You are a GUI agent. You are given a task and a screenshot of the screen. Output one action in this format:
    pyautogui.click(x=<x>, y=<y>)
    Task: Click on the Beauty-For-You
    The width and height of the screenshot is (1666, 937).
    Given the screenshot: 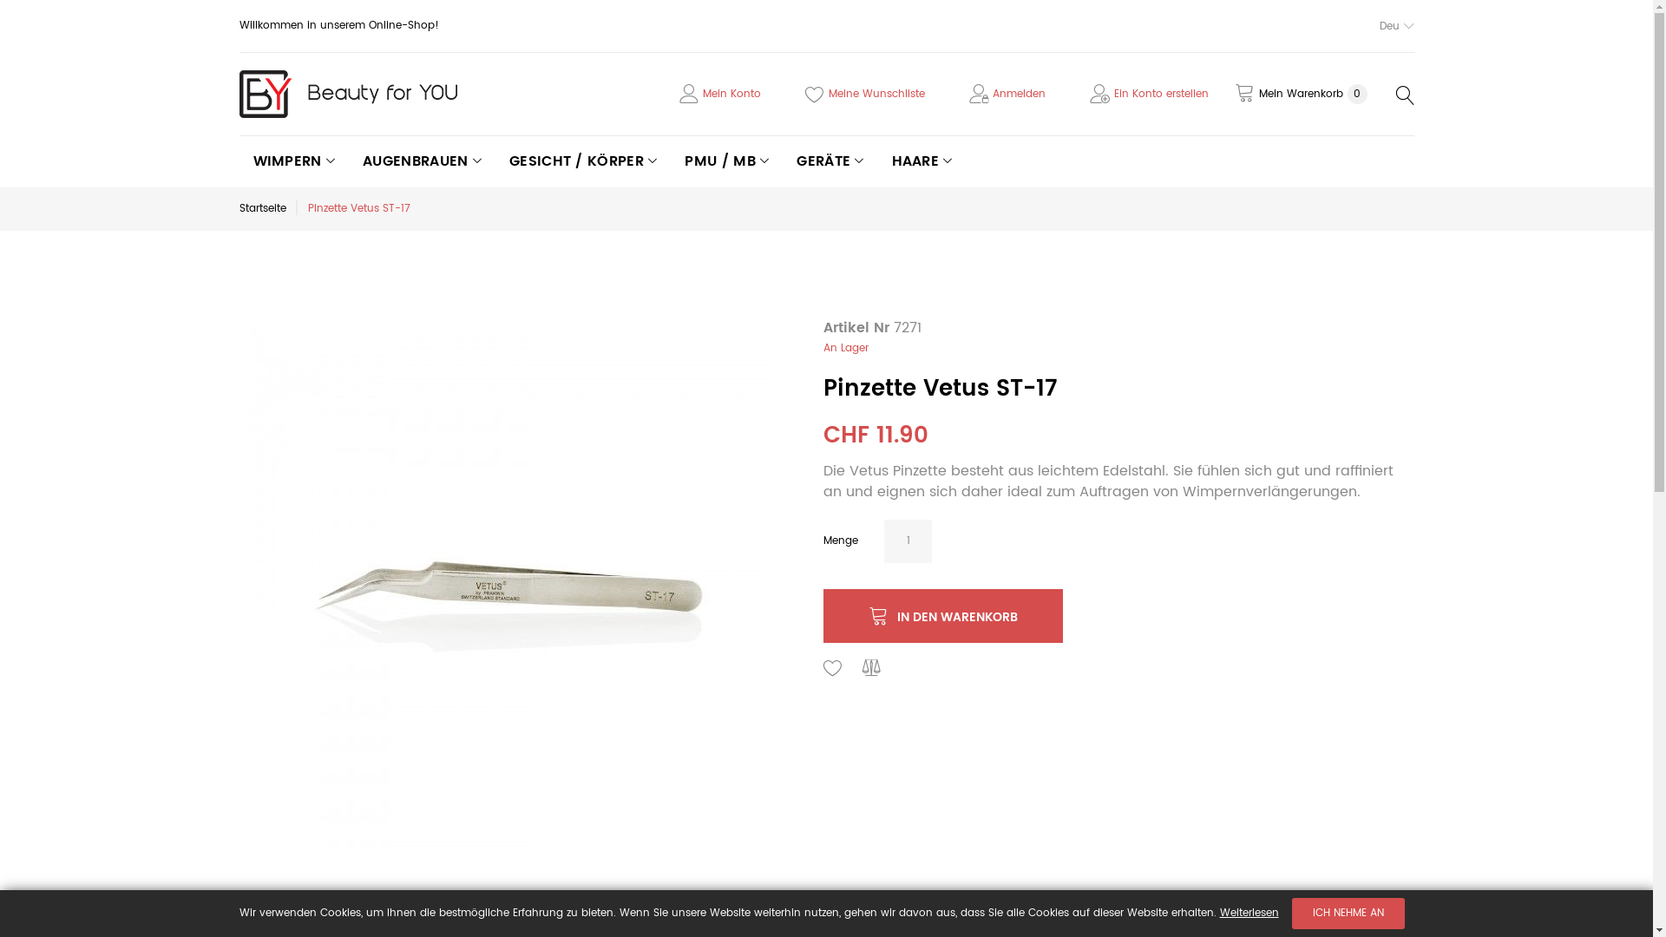 What is the action you would take?
    pyautogui.click(x=349, y=94)
    